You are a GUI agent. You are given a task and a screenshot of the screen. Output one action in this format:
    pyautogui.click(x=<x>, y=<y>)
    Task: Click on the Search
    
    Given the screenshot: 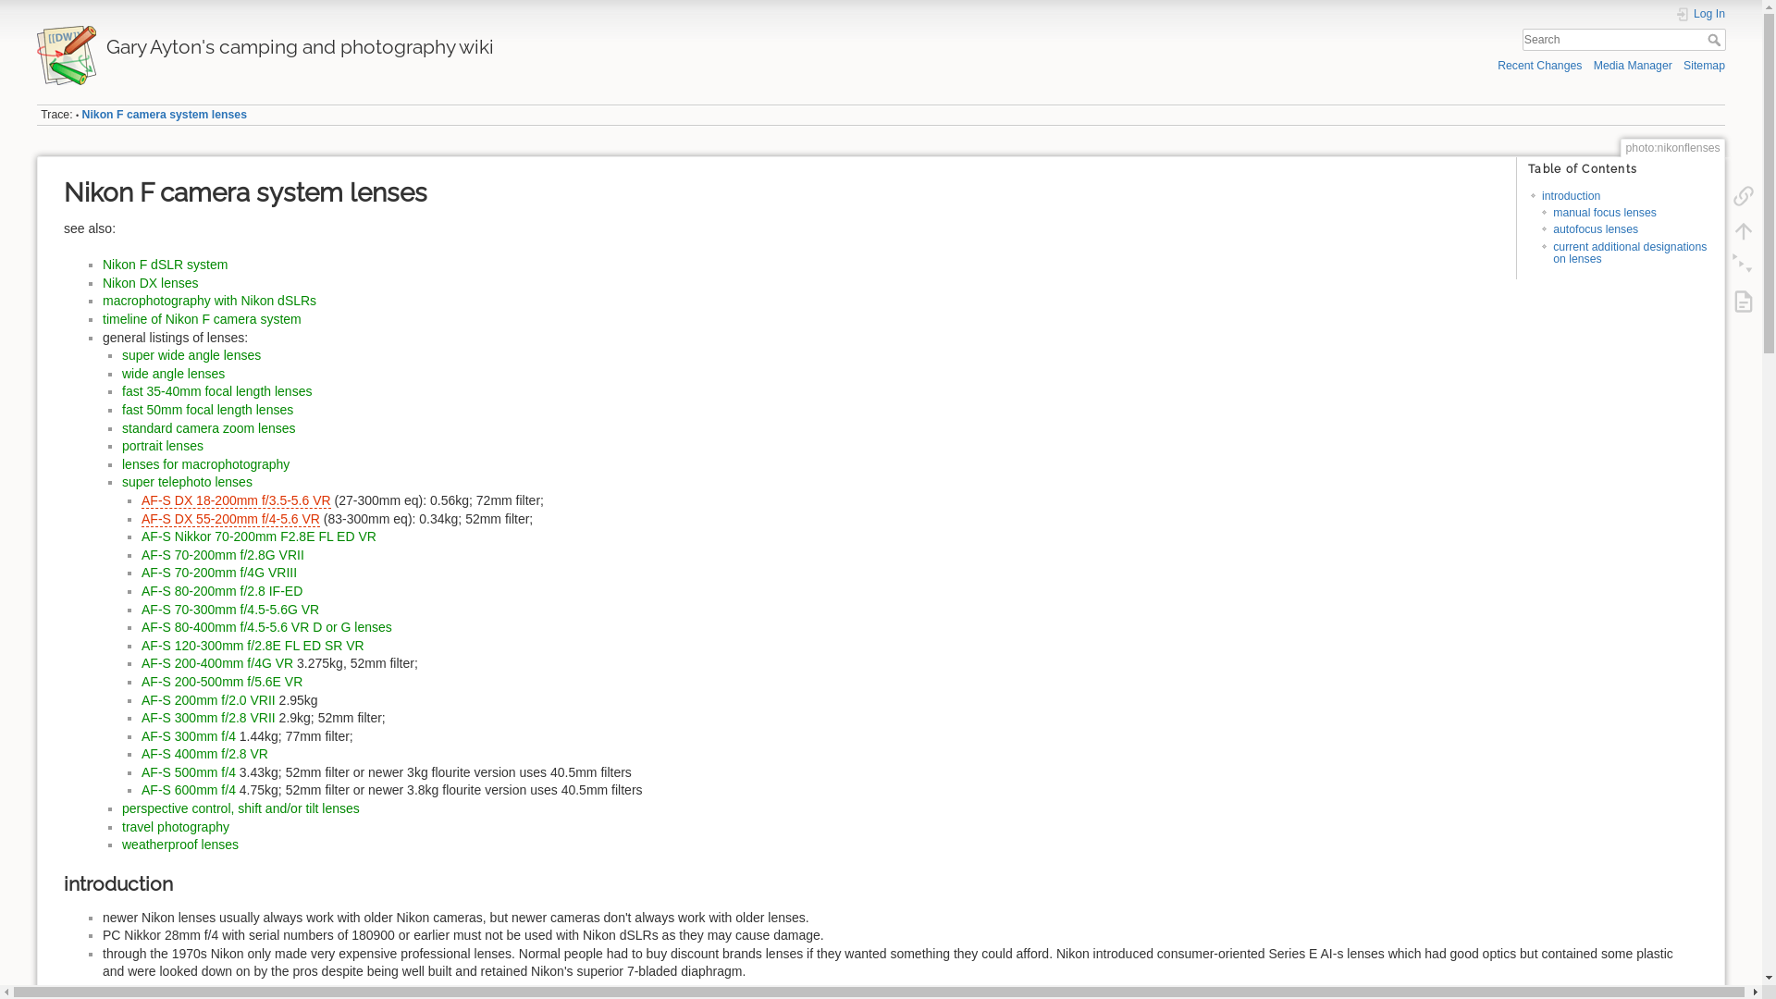 What is the action you would take?
    pyautogui.click(x=1717, y=40)
    